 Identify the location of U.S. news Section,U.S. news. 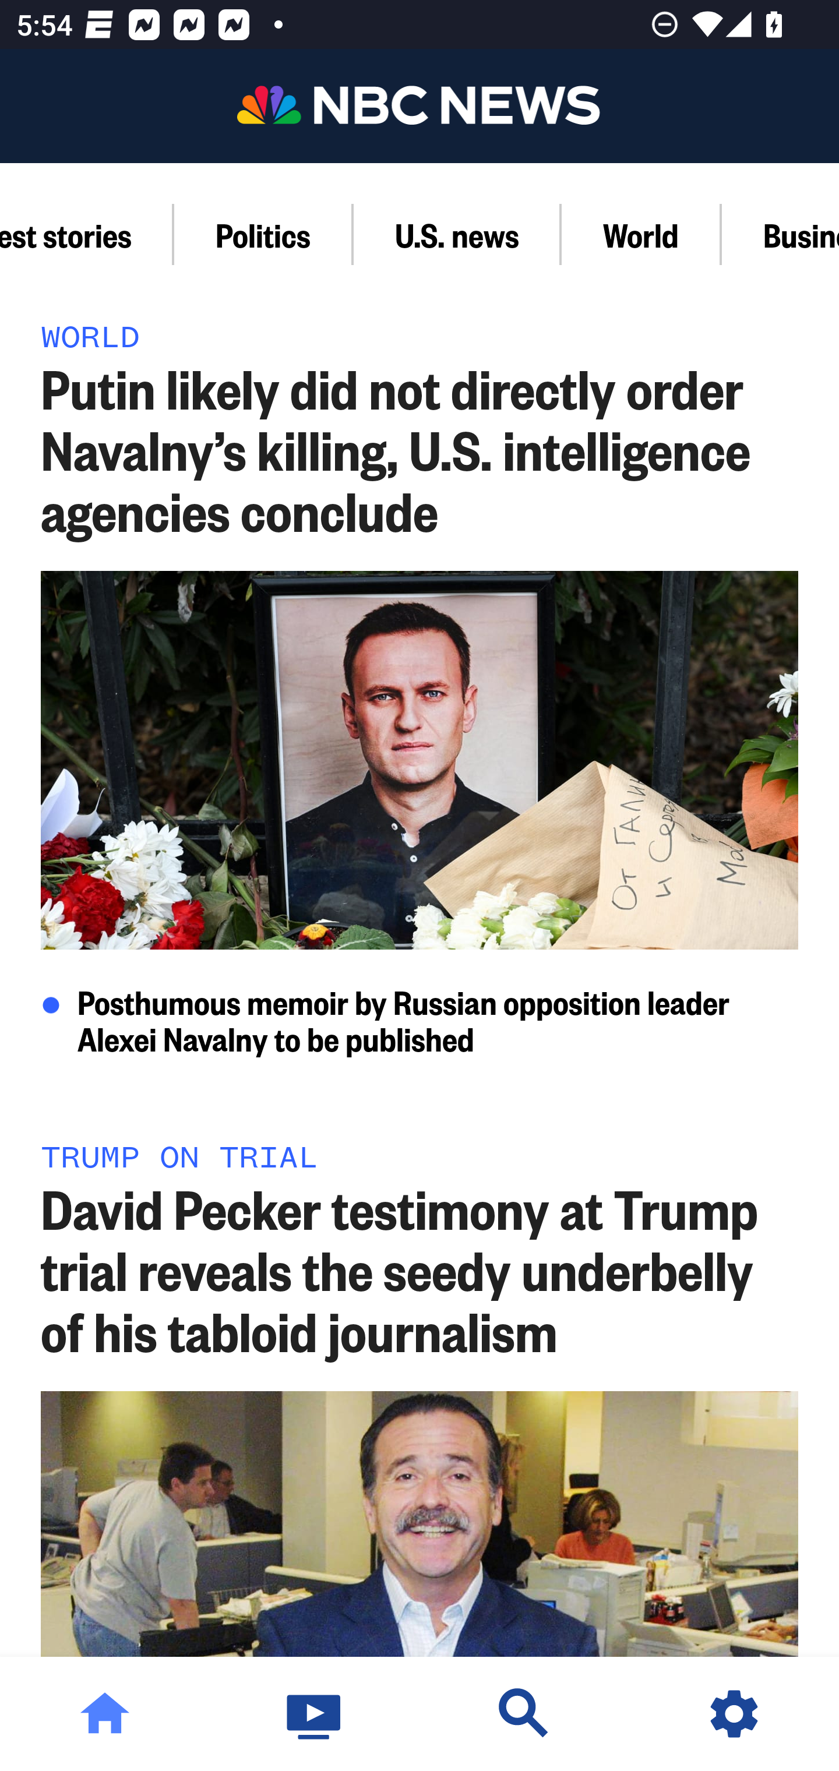
(457, 234).